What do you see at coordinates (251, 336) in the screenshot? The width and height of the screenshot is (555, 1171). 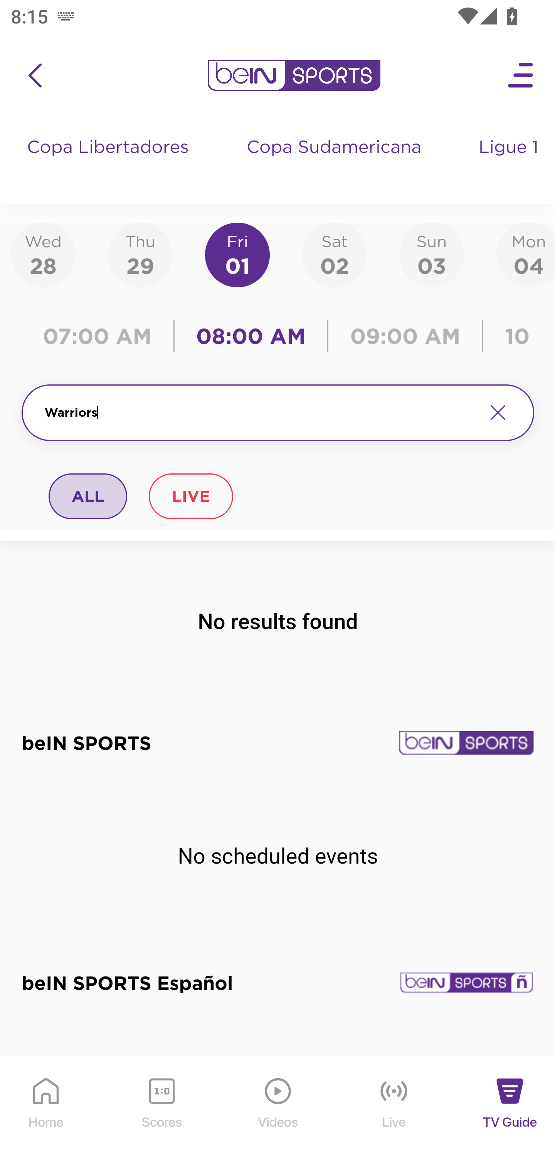 I see `08:00 AM` at bounding box center [251, 336].